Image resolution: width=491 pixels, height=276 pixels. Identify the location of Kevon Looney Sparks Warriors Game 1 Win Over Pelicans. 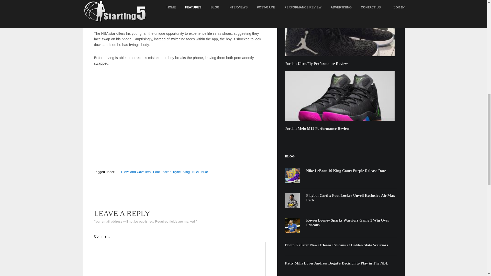
(347, 222).